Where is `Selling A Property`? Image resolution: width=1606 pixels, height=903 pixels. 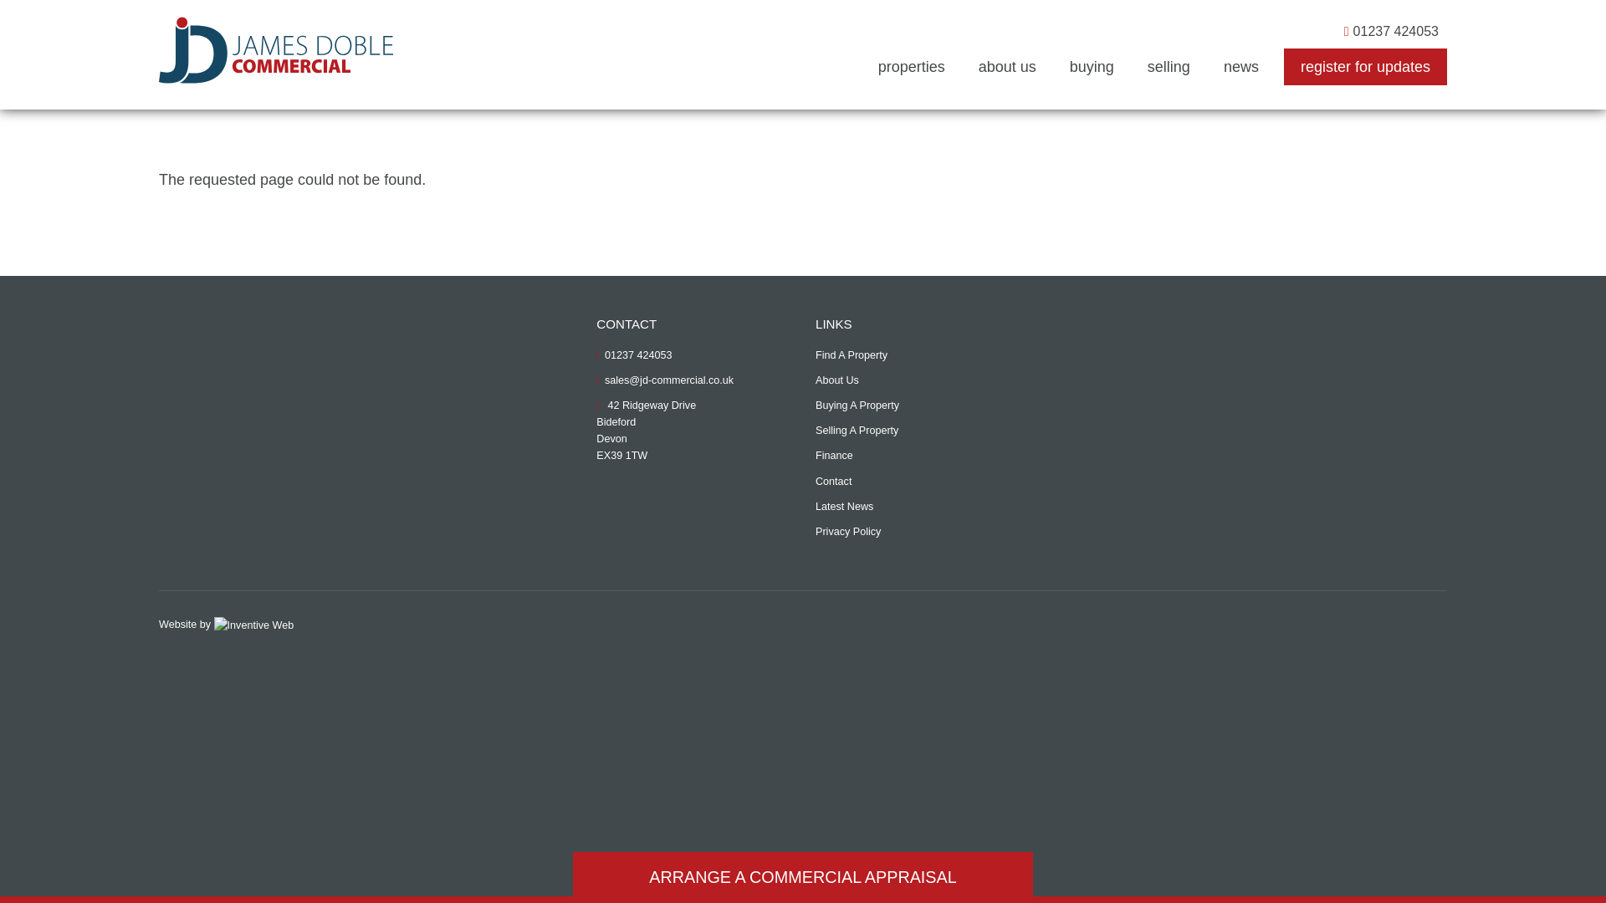 Selling A Property is located at coordinates (857, 435).